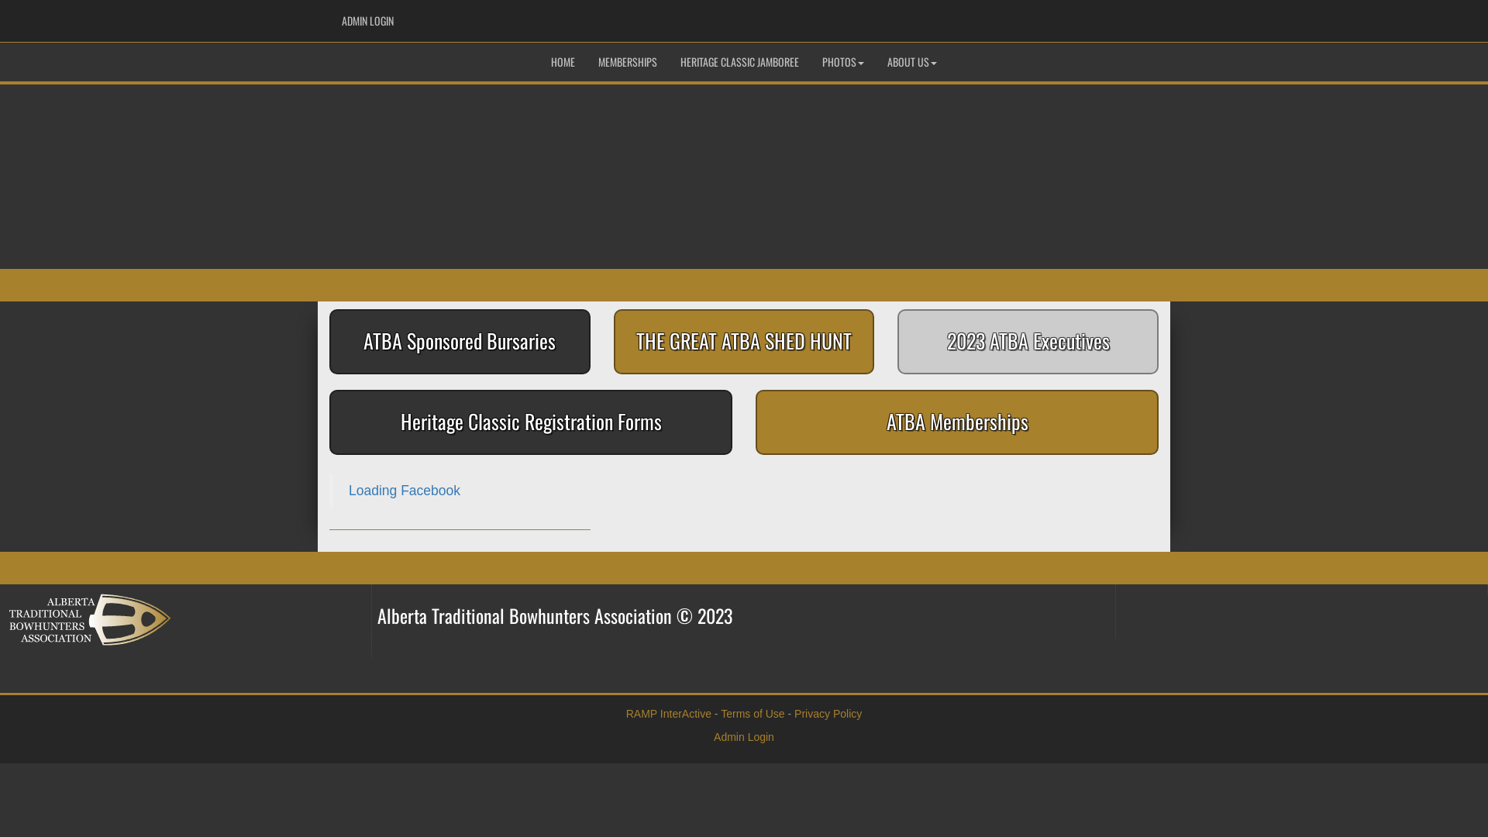 Image resolution: width=1488 pixels, height=837 pixels. I want to click on ABOUT US, so click(912, 62).